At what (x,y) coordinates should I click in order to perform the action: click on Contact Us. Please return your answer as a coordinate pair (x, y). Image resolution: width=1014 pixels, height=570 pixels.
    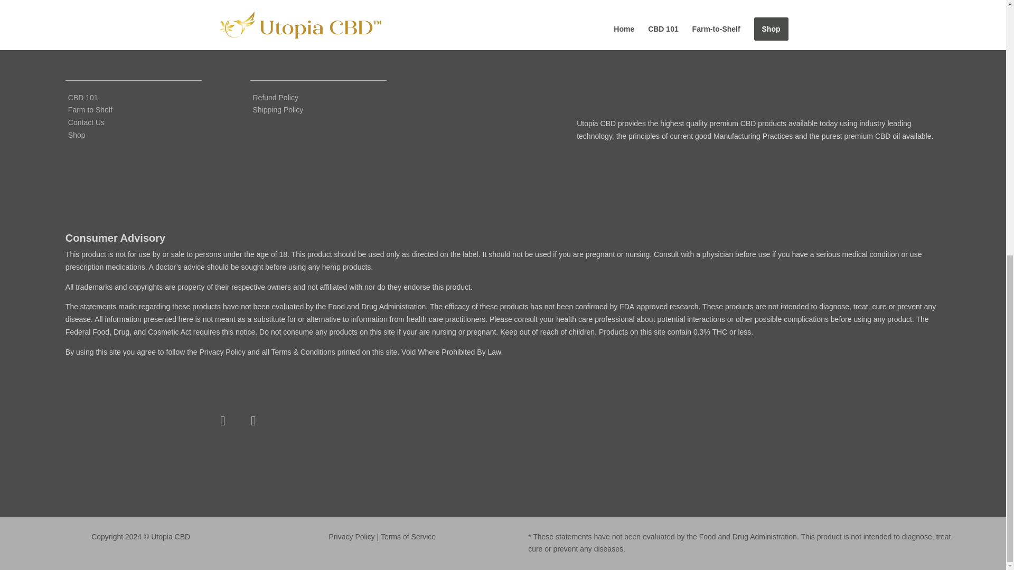
    Looking at the image, I should click on (86, 122).